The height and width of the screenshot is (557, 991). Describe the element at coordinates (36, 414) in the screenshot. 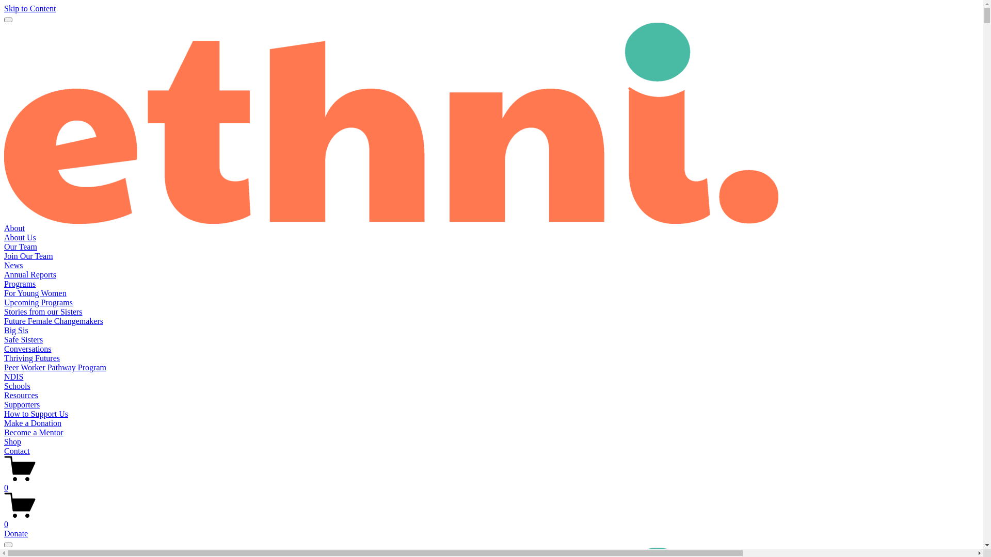

I see `How to Support Us` at that location.